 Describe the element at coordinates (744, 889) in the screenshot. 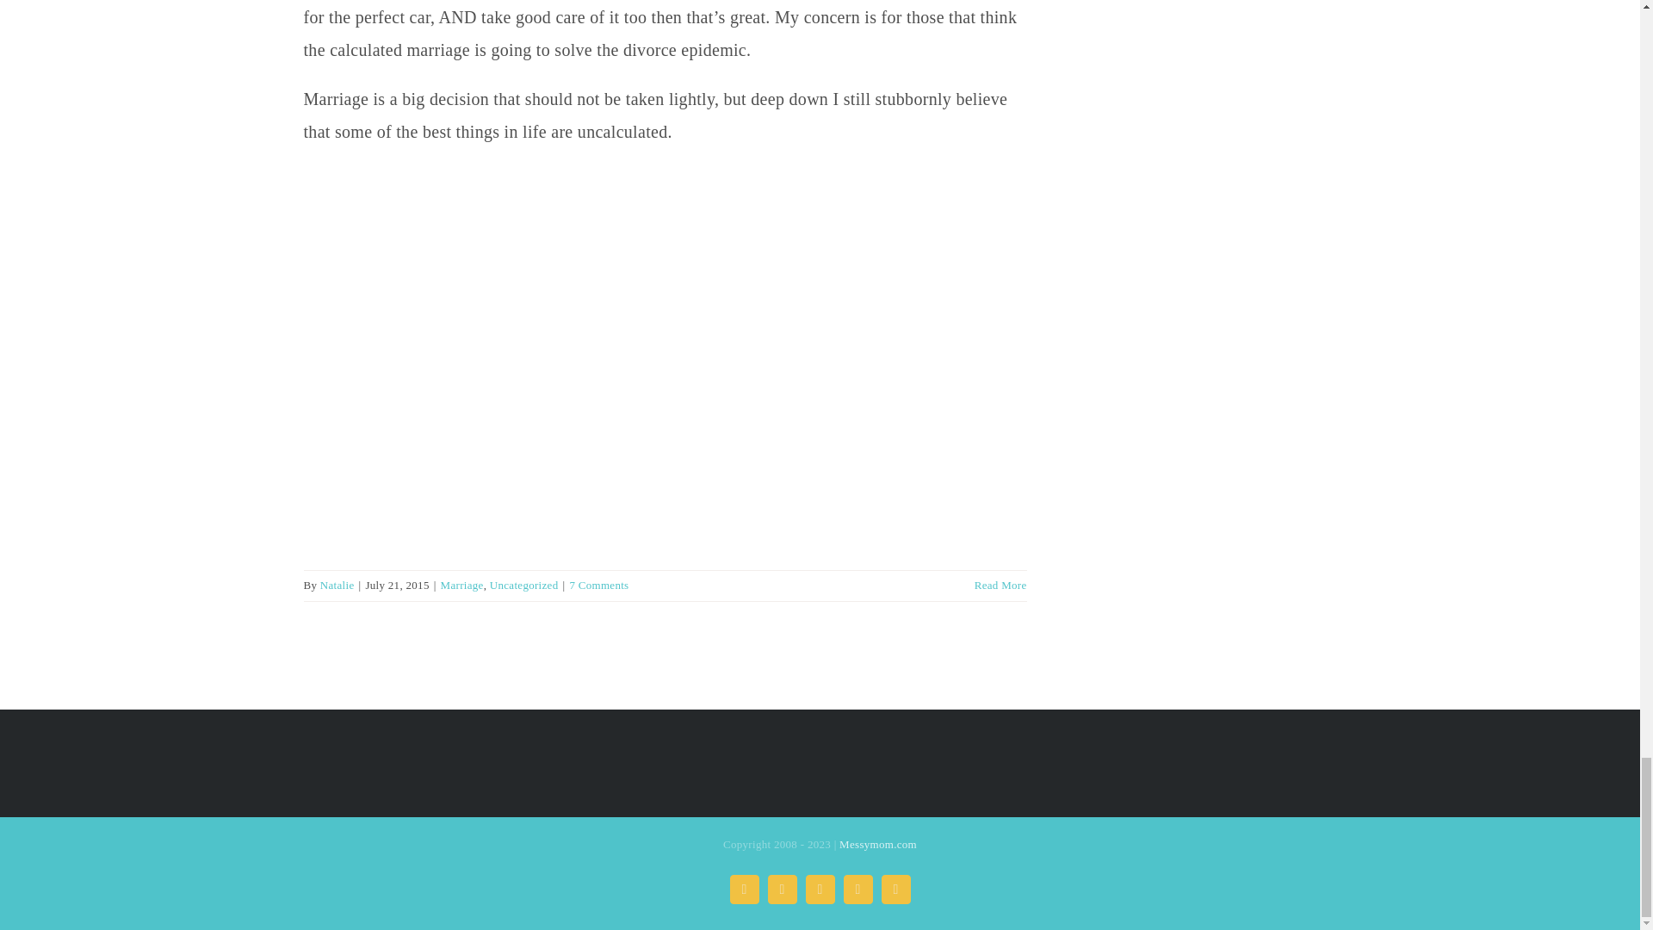

I see `Facebook` at that location.